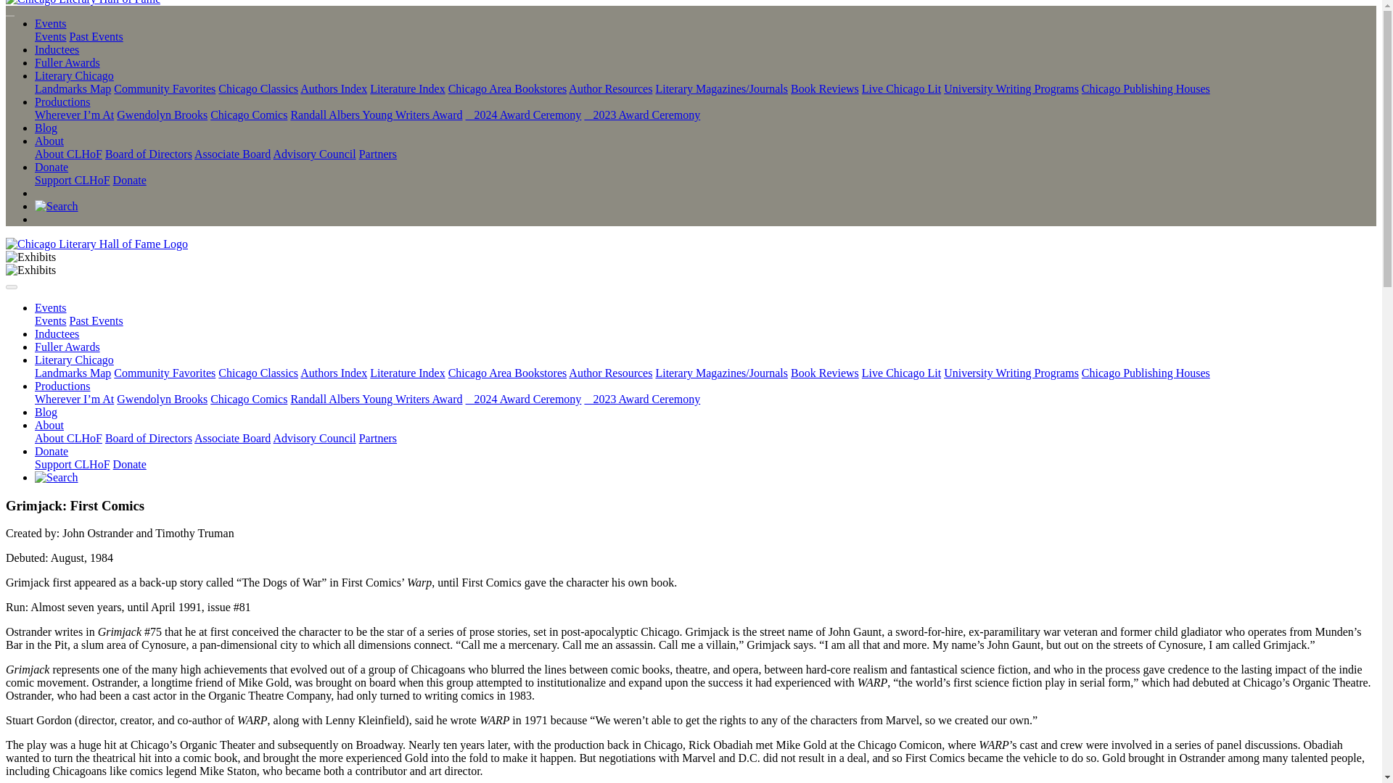 The image size is (1393, 783). Describe the element at coordinates (408, 88) in the screenshot. I see `Literature Index` at that location.